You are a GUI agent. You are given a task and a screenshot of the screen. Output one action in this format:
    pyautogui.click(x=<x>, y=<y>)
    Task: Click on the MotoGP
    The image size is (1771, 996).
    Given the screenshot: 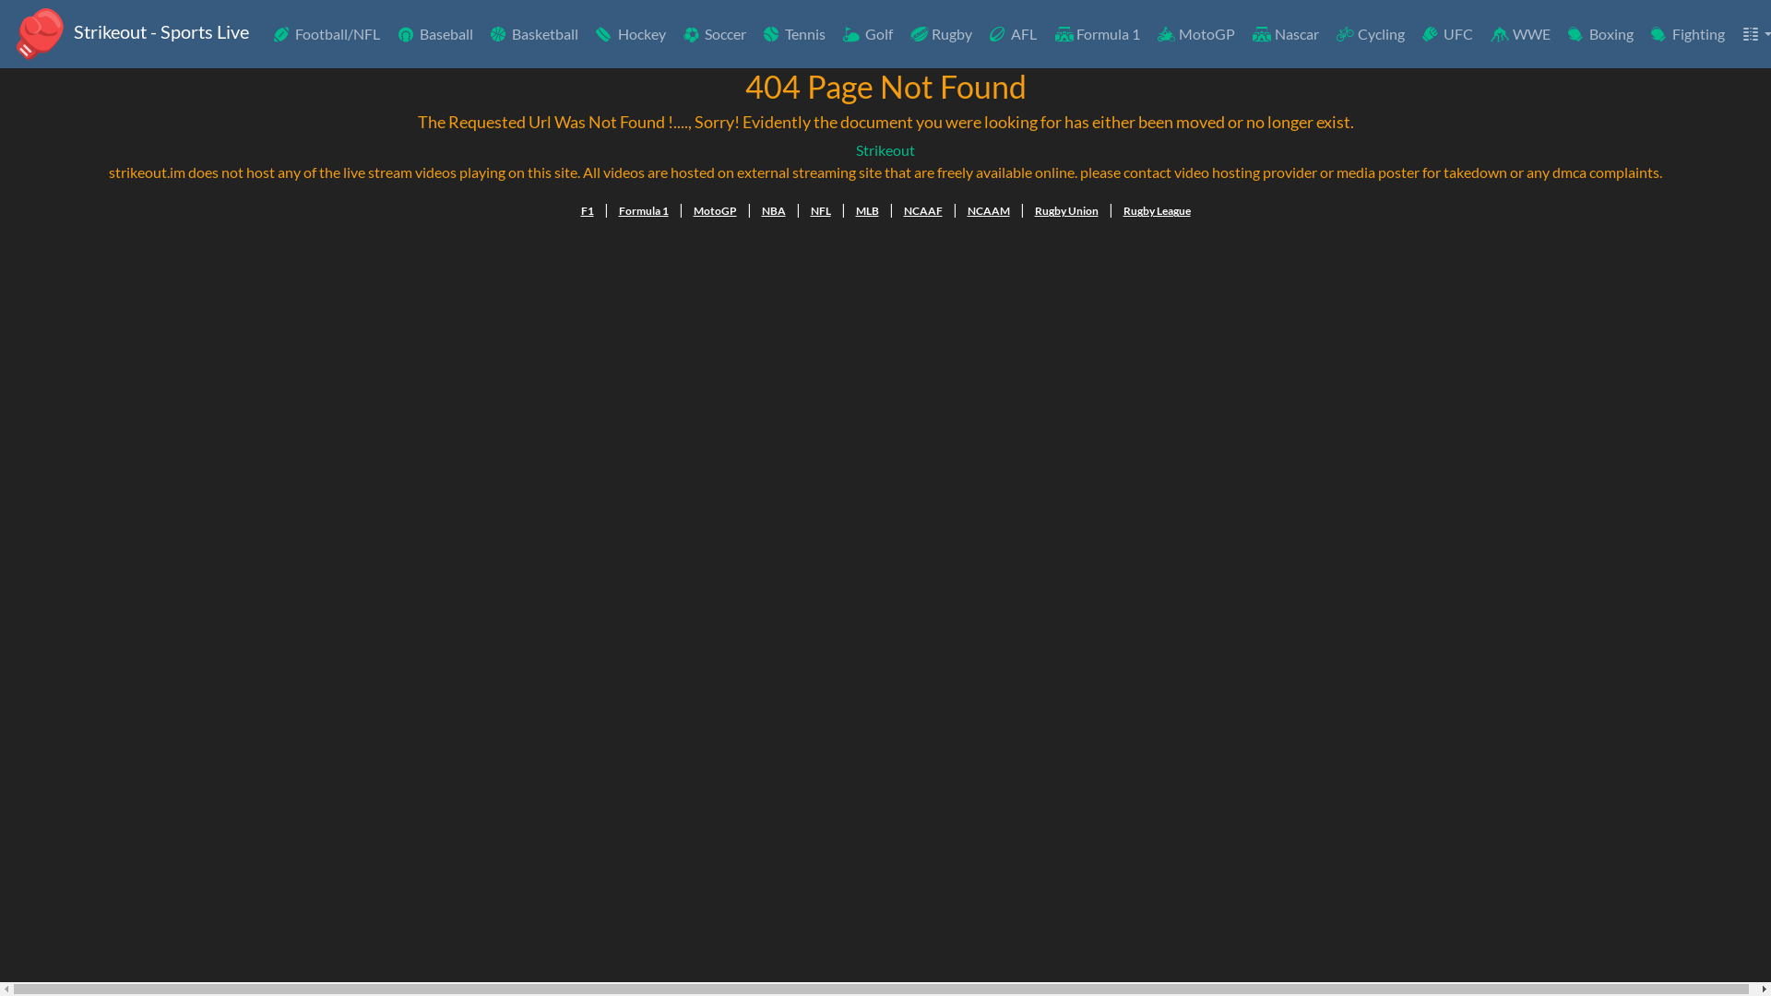 What is the action you would take?
    pyautogui.click(x=716, y=211)
    